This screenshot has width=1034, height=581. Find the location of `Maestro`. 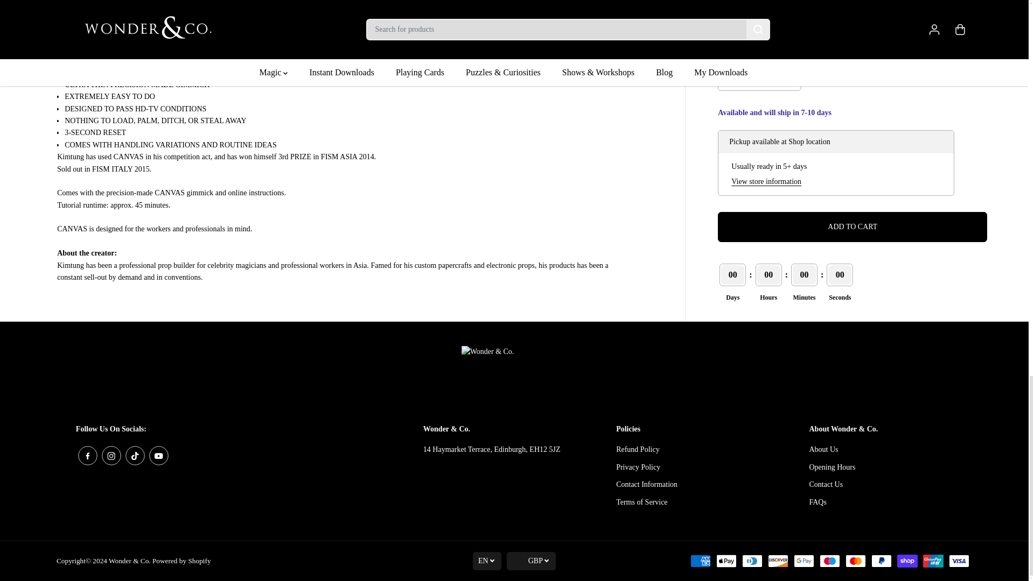

Maestro is located at coordinates (829, 561).